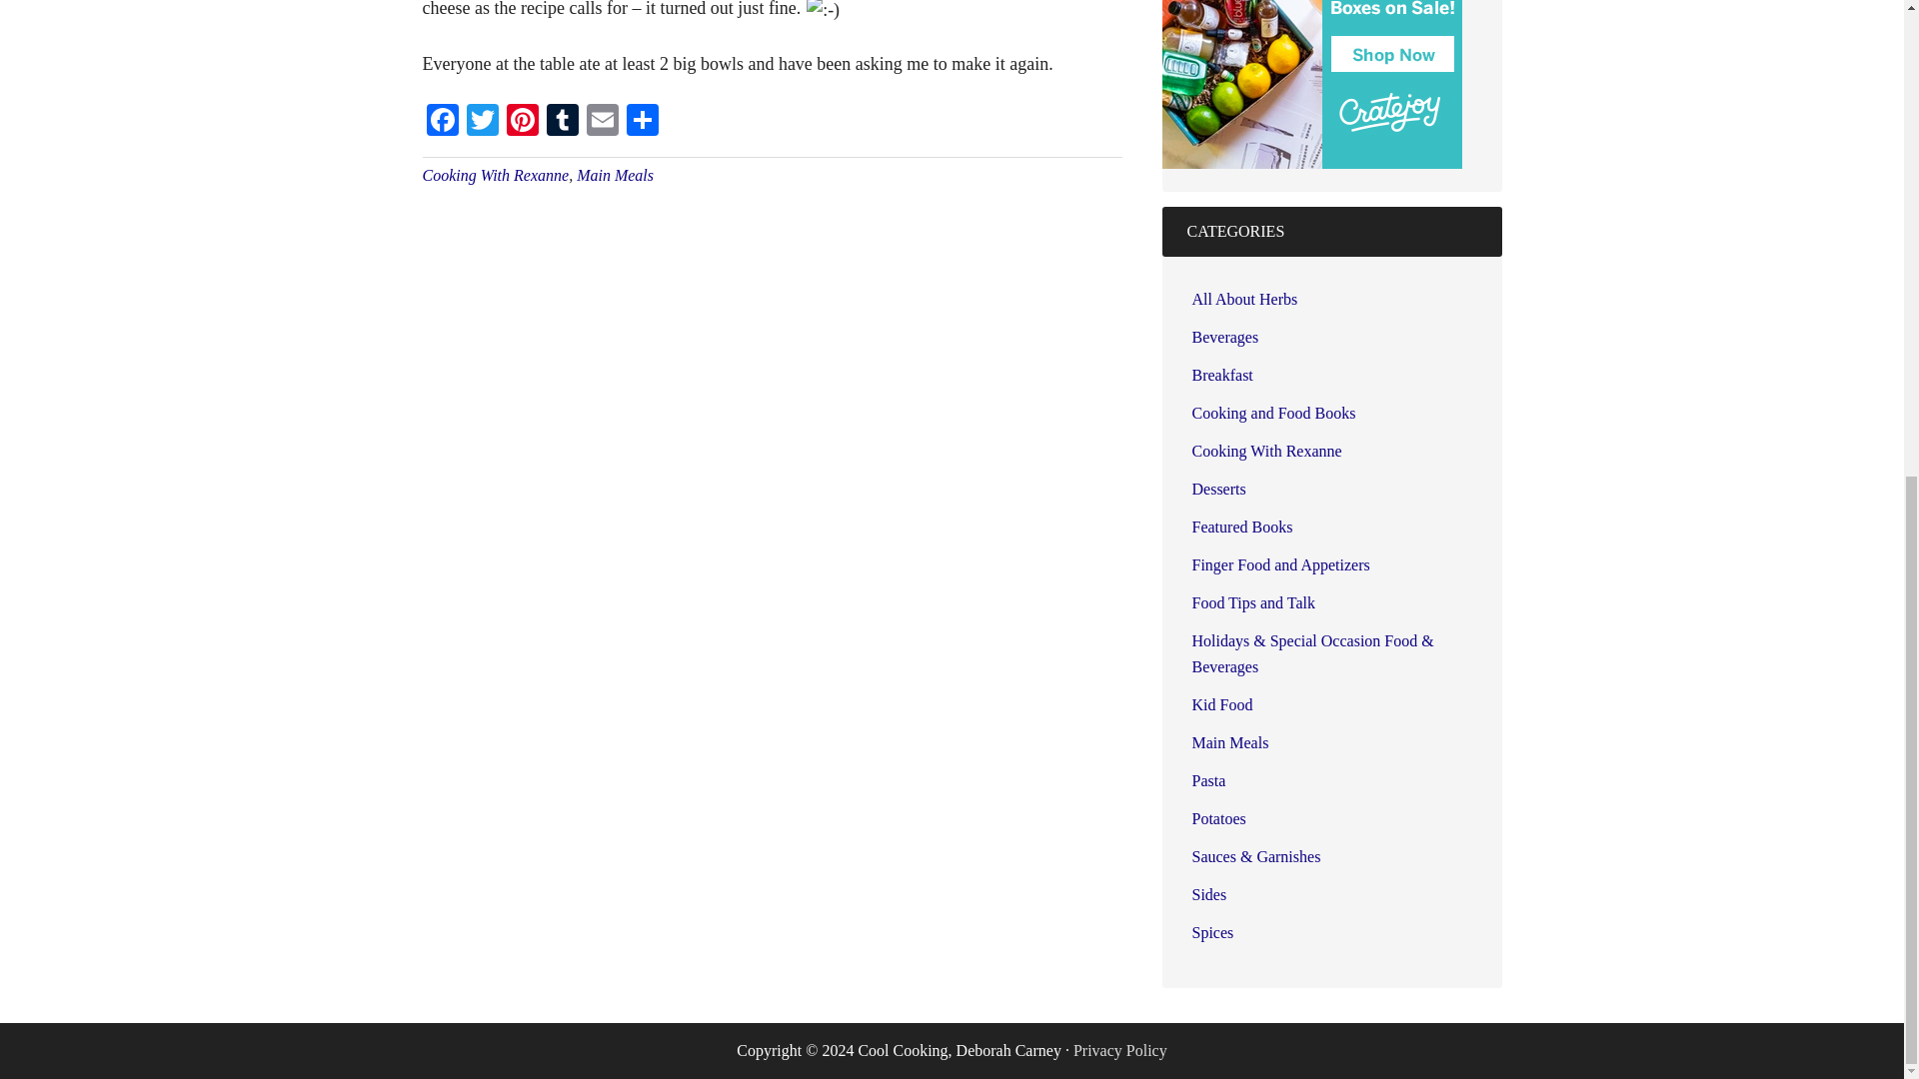  I want to click on Finger Food and Appetizers, so click(1280, 564).